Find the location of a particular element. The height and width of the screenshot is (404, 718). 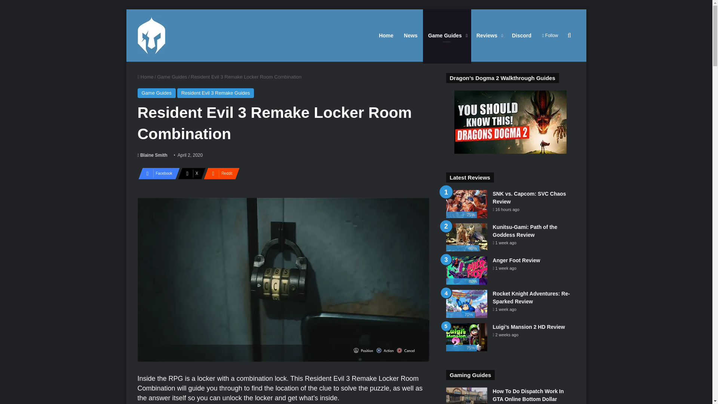

Reddit is located at coordinates (220, 174).